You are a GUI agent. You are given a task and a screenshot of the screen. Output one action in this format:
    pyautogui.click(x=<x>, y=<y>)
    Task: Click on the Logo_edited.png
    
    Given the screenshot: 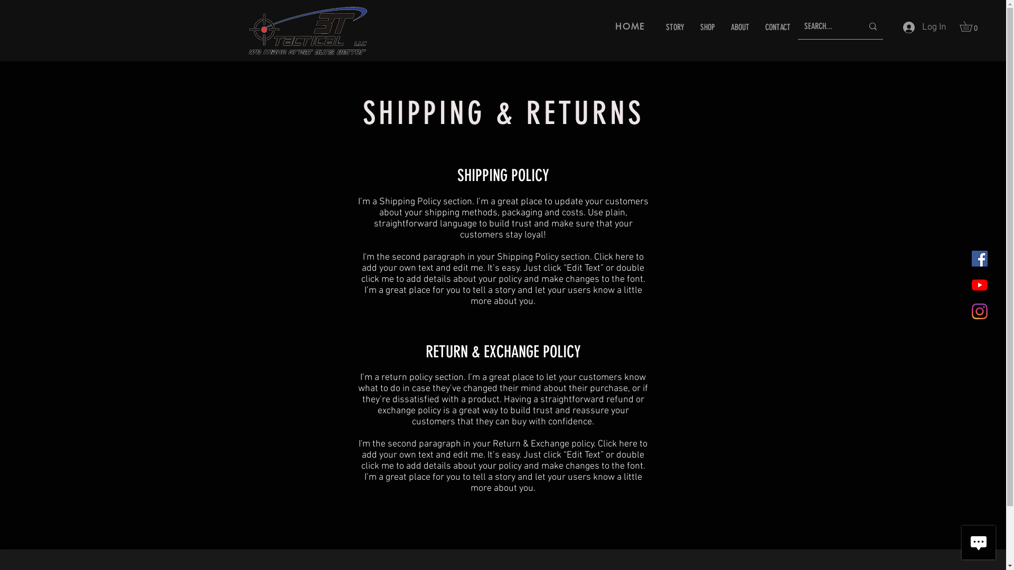 What is the action you would take?
    pyautogui.click(x=307, y=31)
    